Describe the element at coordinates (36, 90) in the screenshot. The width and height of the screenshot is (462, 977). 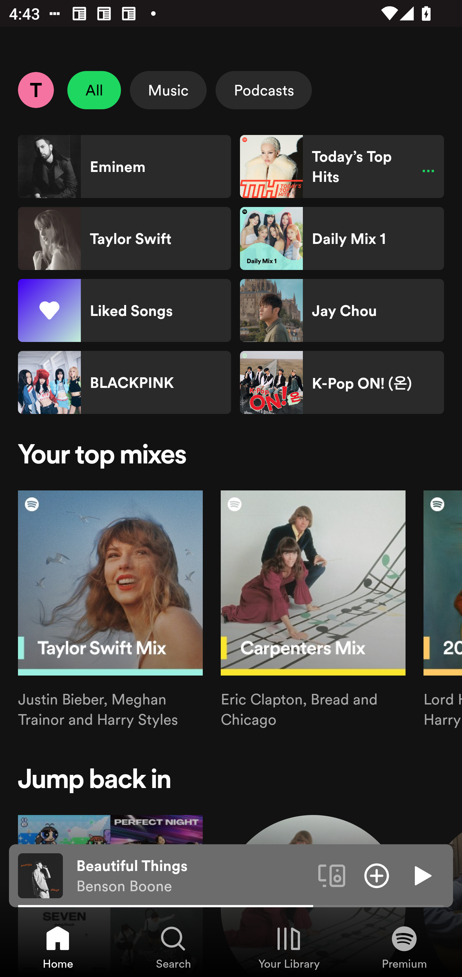
I see `Profile` at that location.